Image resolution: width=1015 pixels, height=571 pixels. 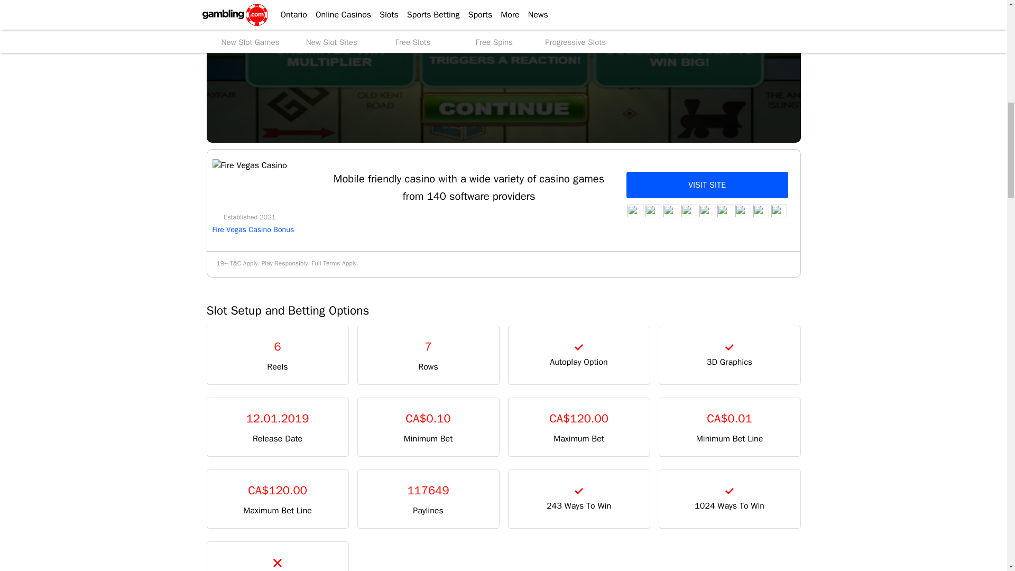 What do you see at coordinates (724, 210) in the screenshot?
I see `NETELLER` at bounding box center [724, 210].